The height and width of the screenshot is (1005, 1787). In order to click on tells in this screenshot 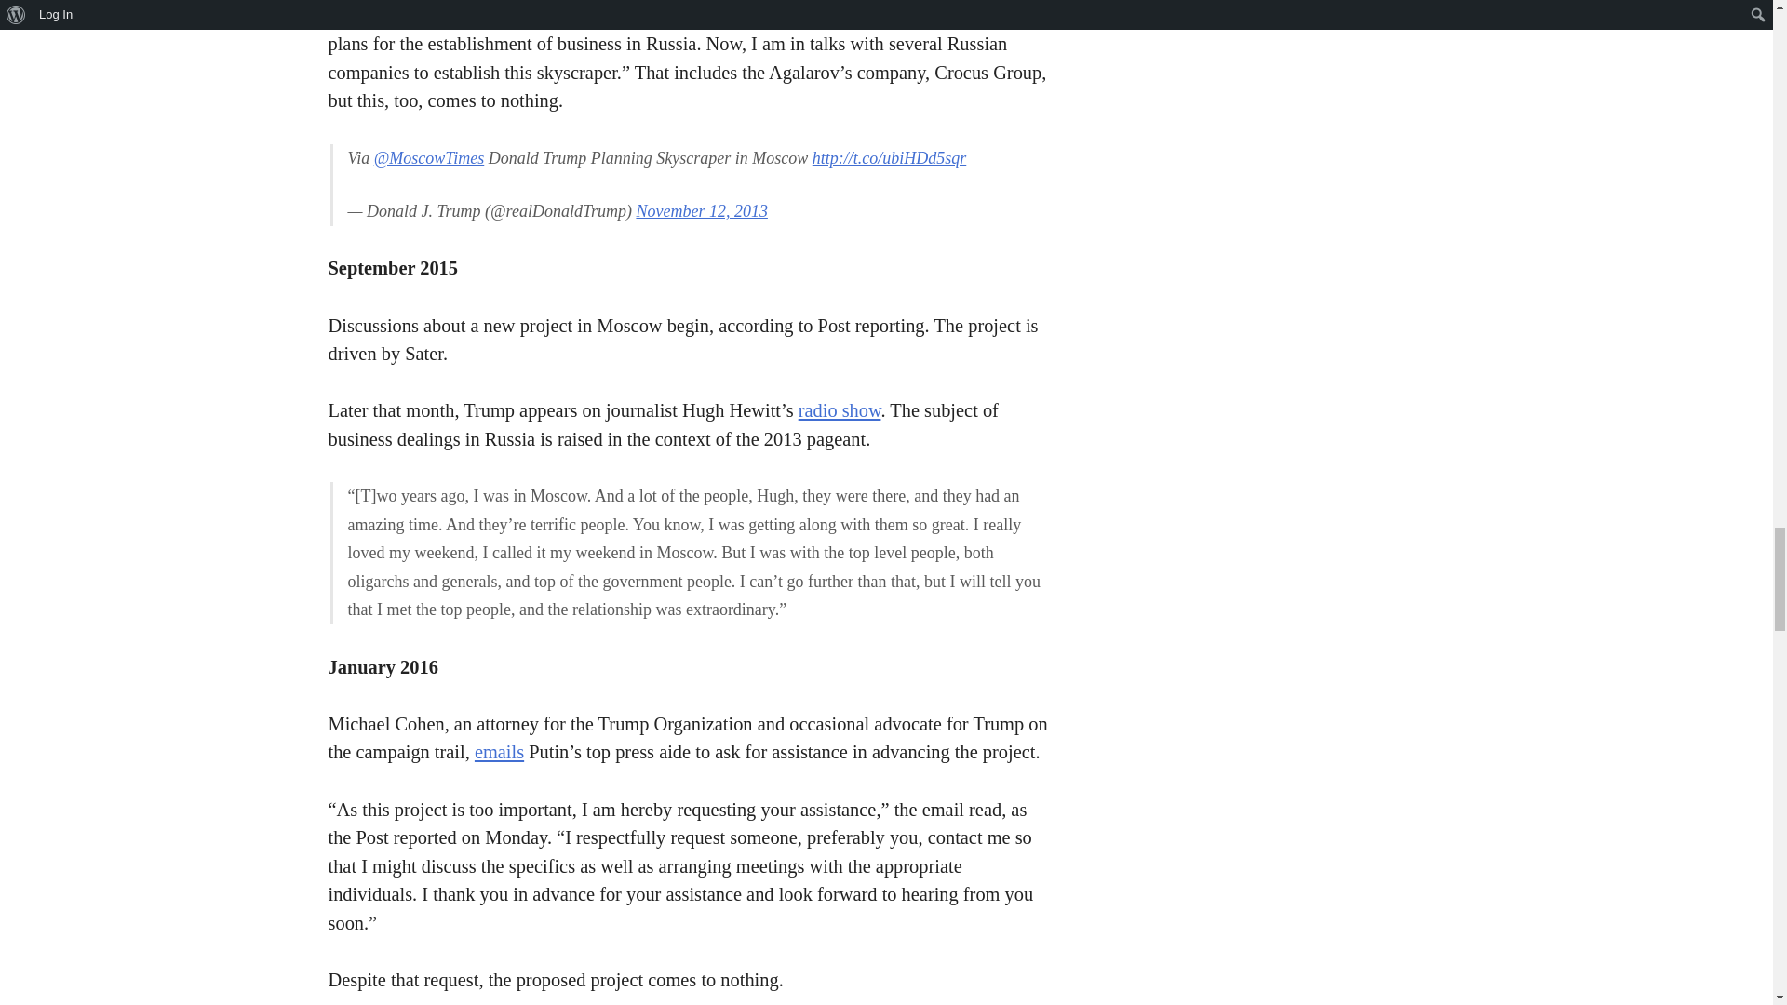, I will do `click(677, 16)`.